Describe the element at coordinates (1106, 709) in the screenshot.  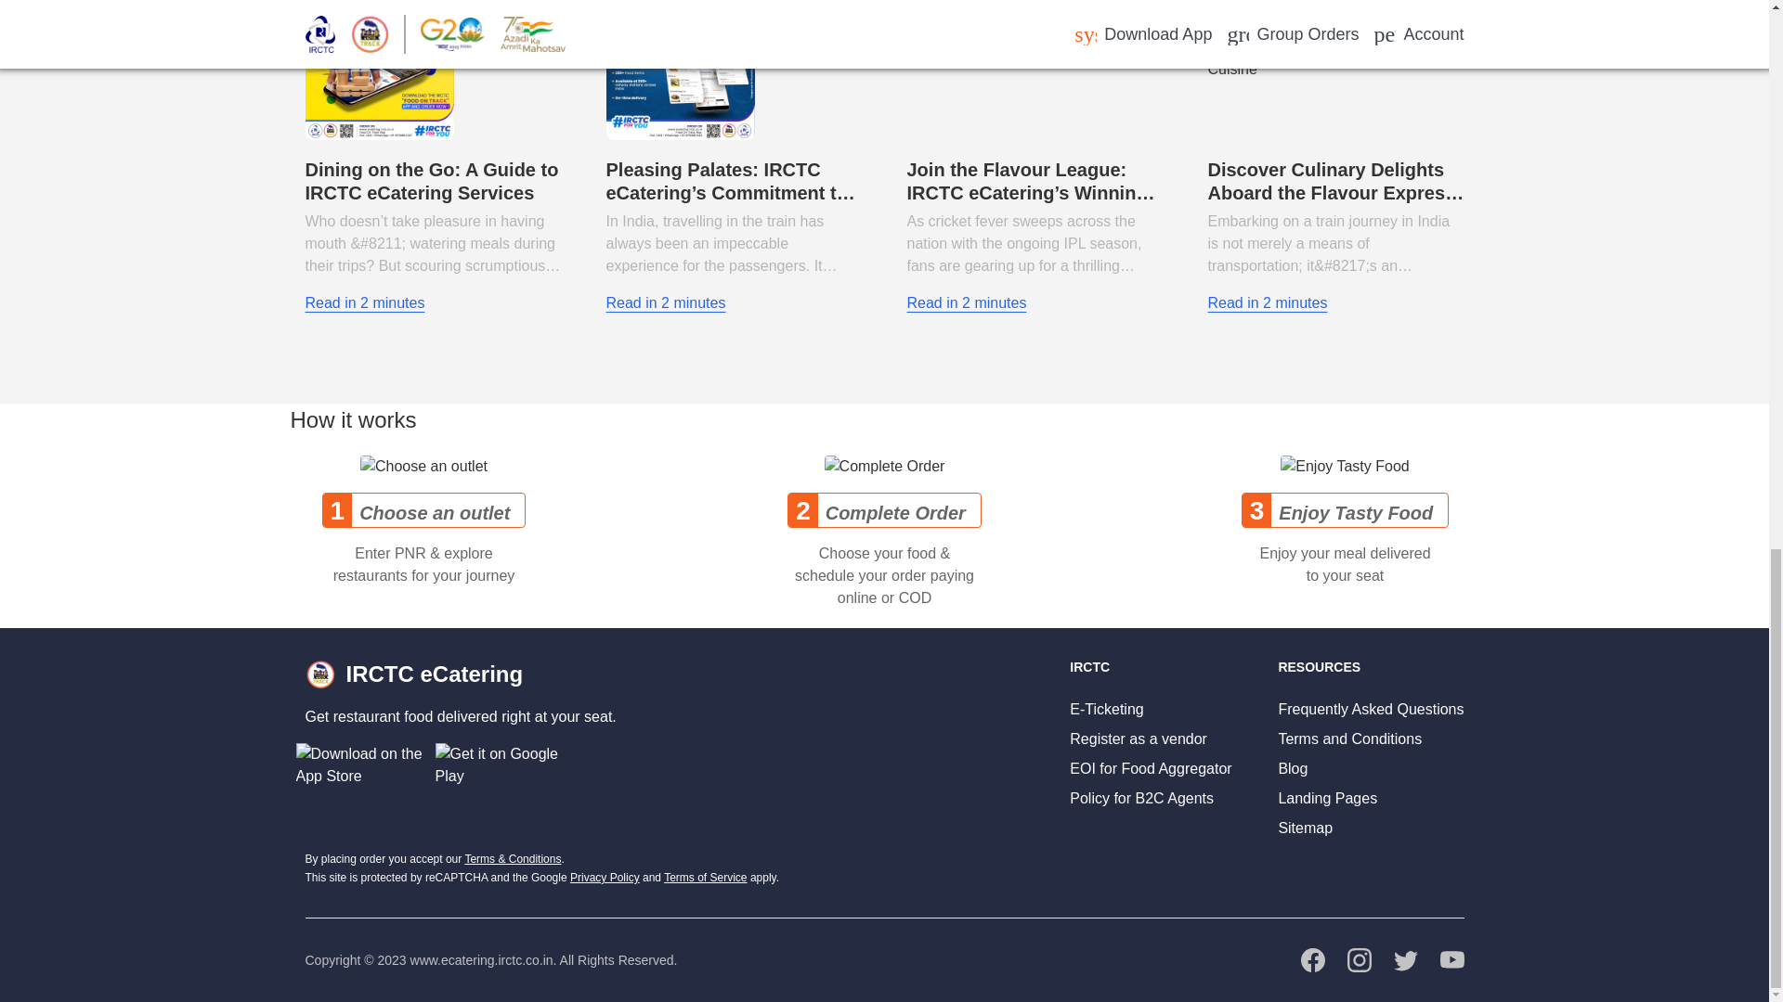
I see `E-Ticketing` at that location.